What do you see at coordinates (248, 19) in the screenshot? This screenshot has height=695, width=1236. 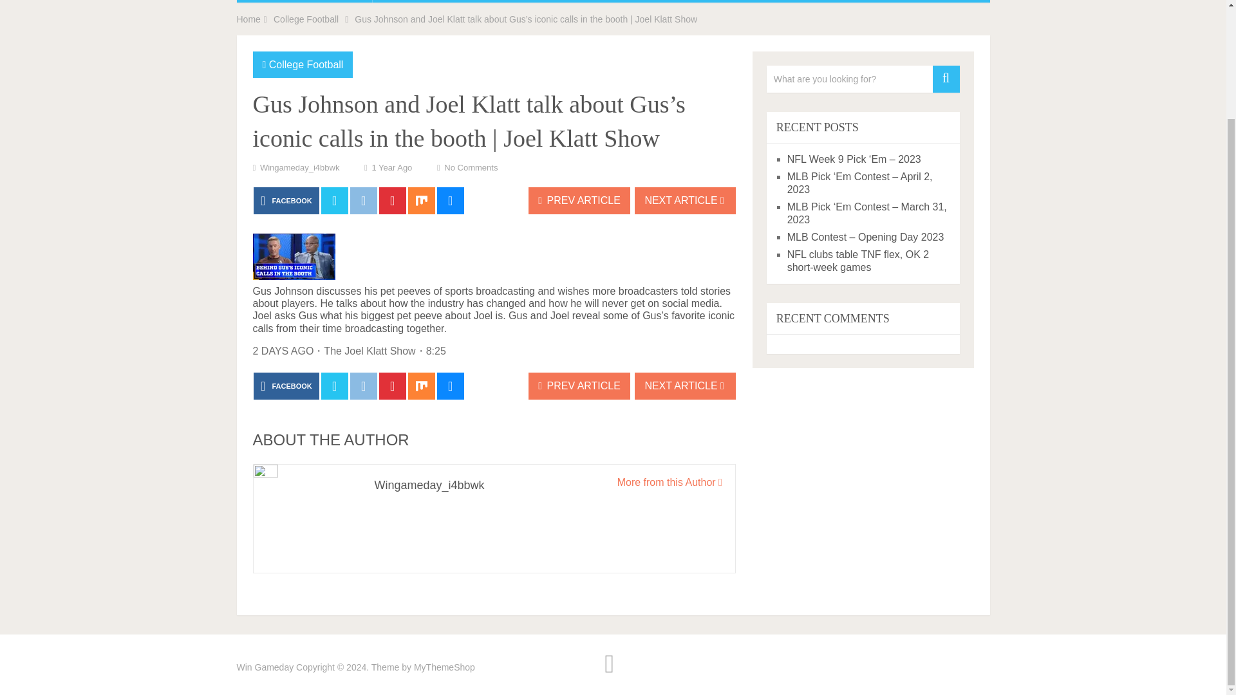 I see `Home` at bounding box center [248, 19].